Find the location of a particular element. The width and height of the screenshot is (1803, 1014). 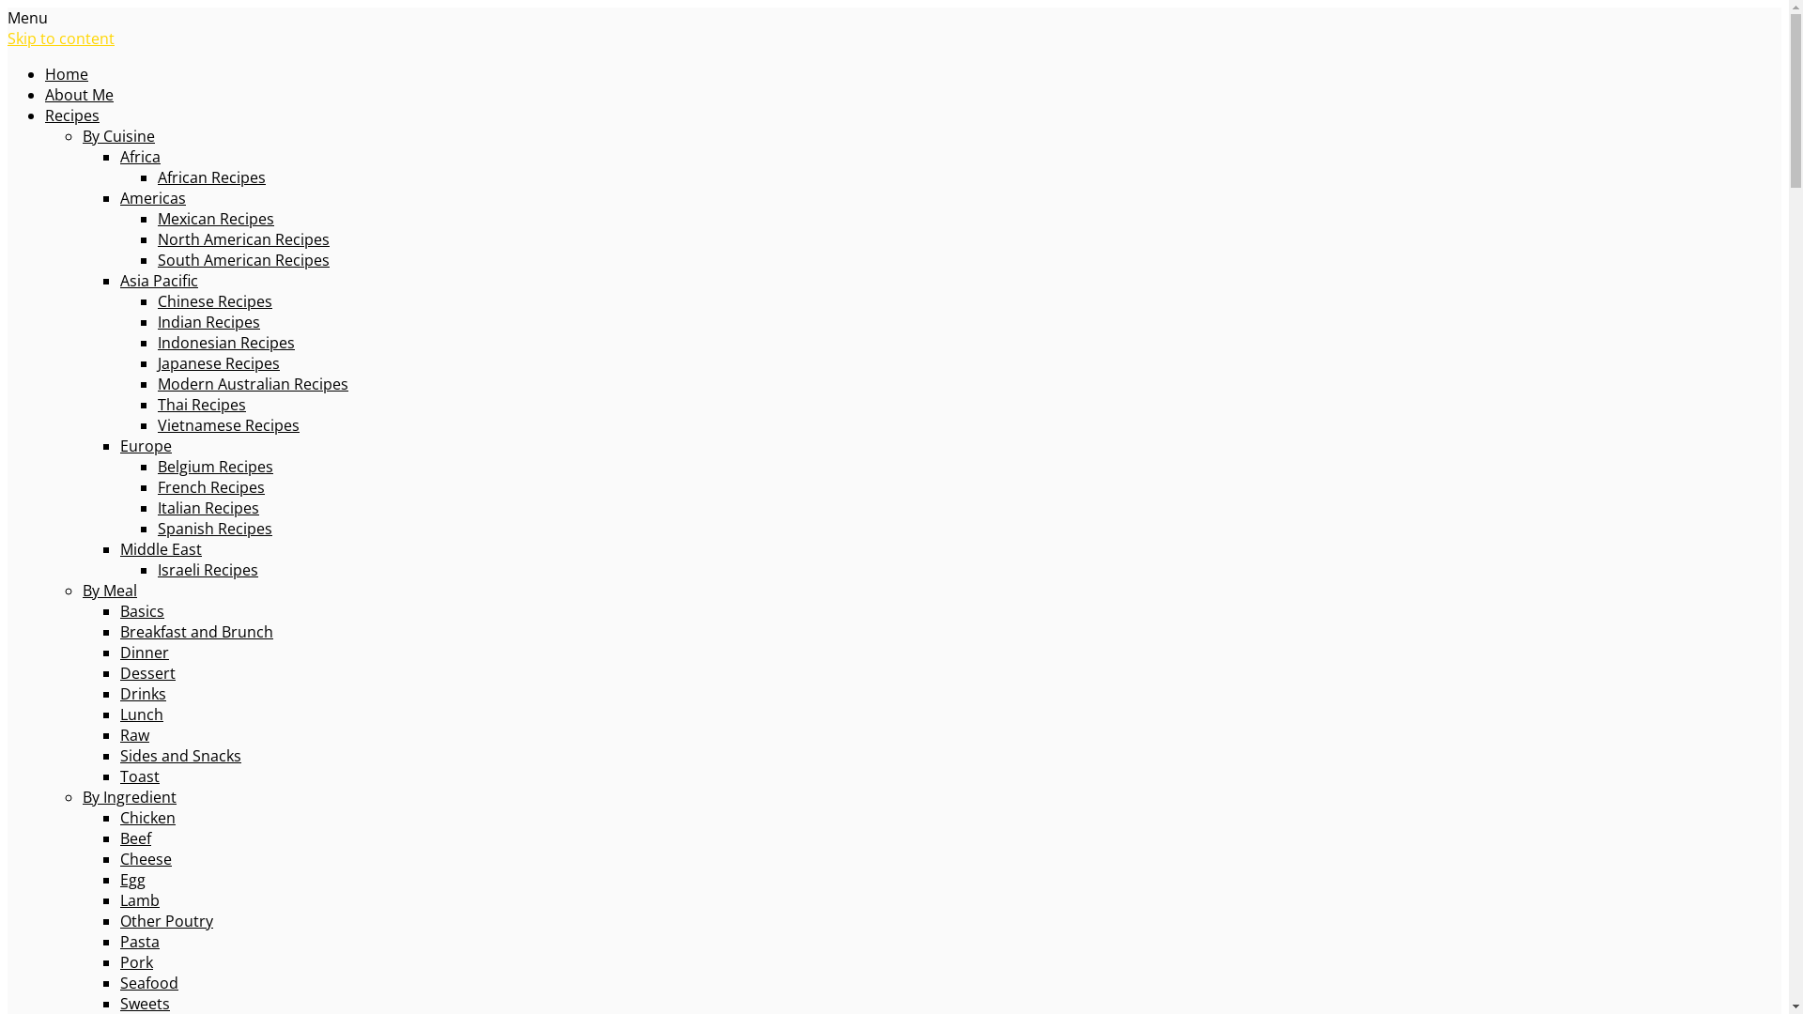

Italian Recipes is located at coordinates (208, 508).